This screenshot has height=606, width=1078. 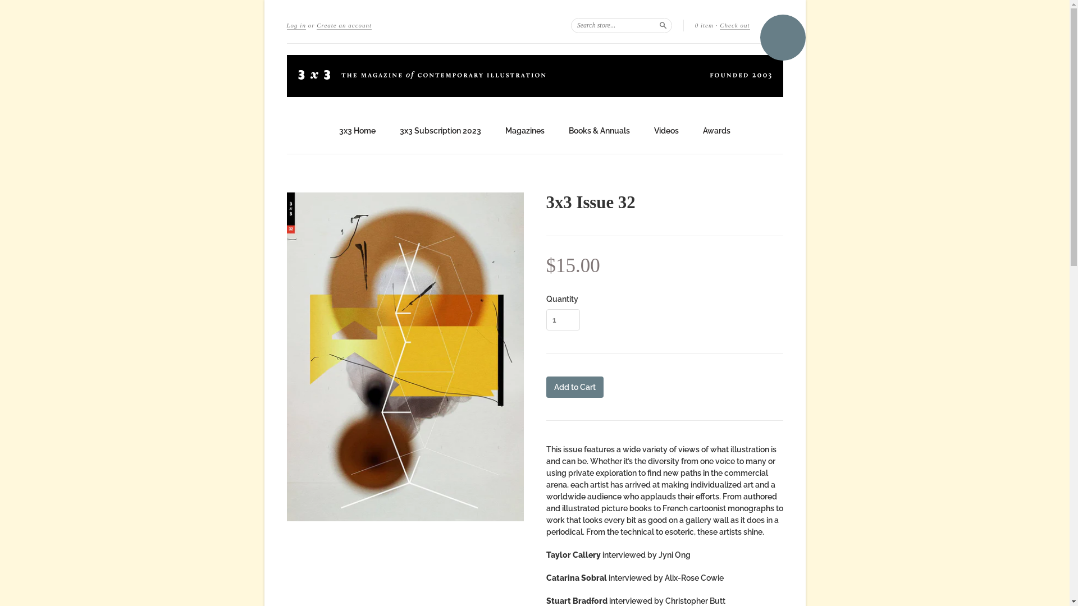 I want to click on 0 item, so click(x=704, y=25).